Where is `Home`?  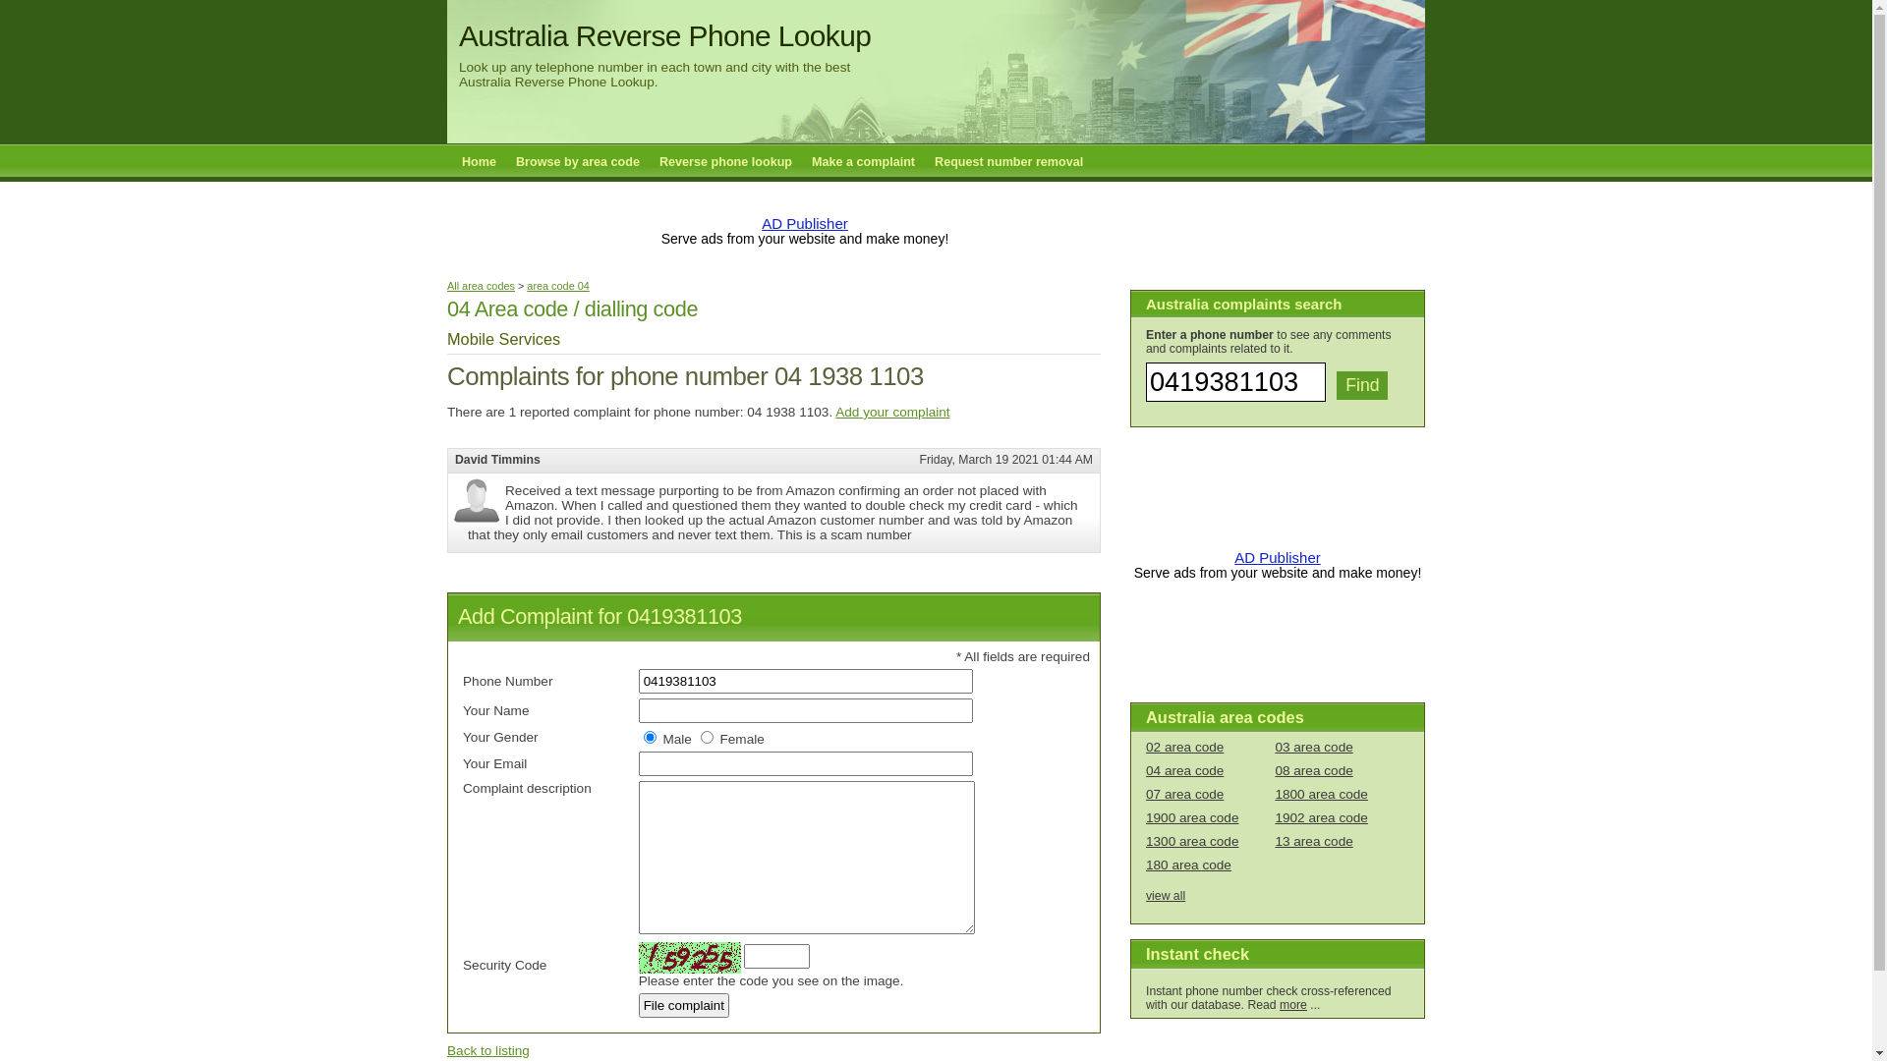
Home is located at coordinates (480, 162).